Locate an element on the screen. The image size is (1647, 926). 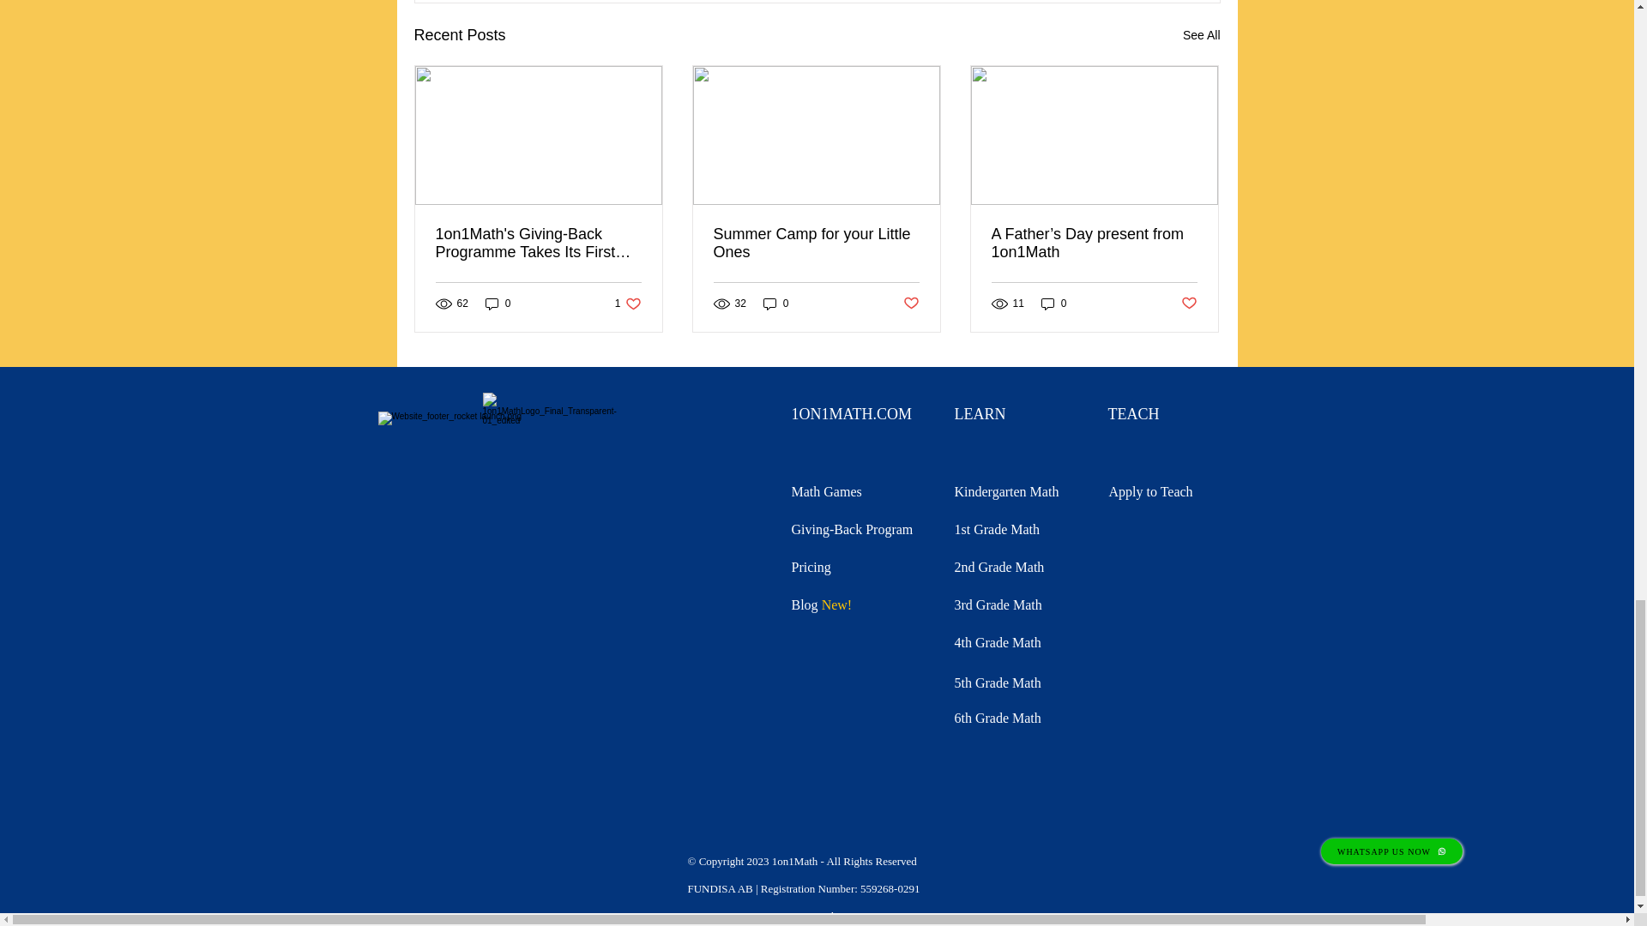
0 is located at coordinates (498, 304).